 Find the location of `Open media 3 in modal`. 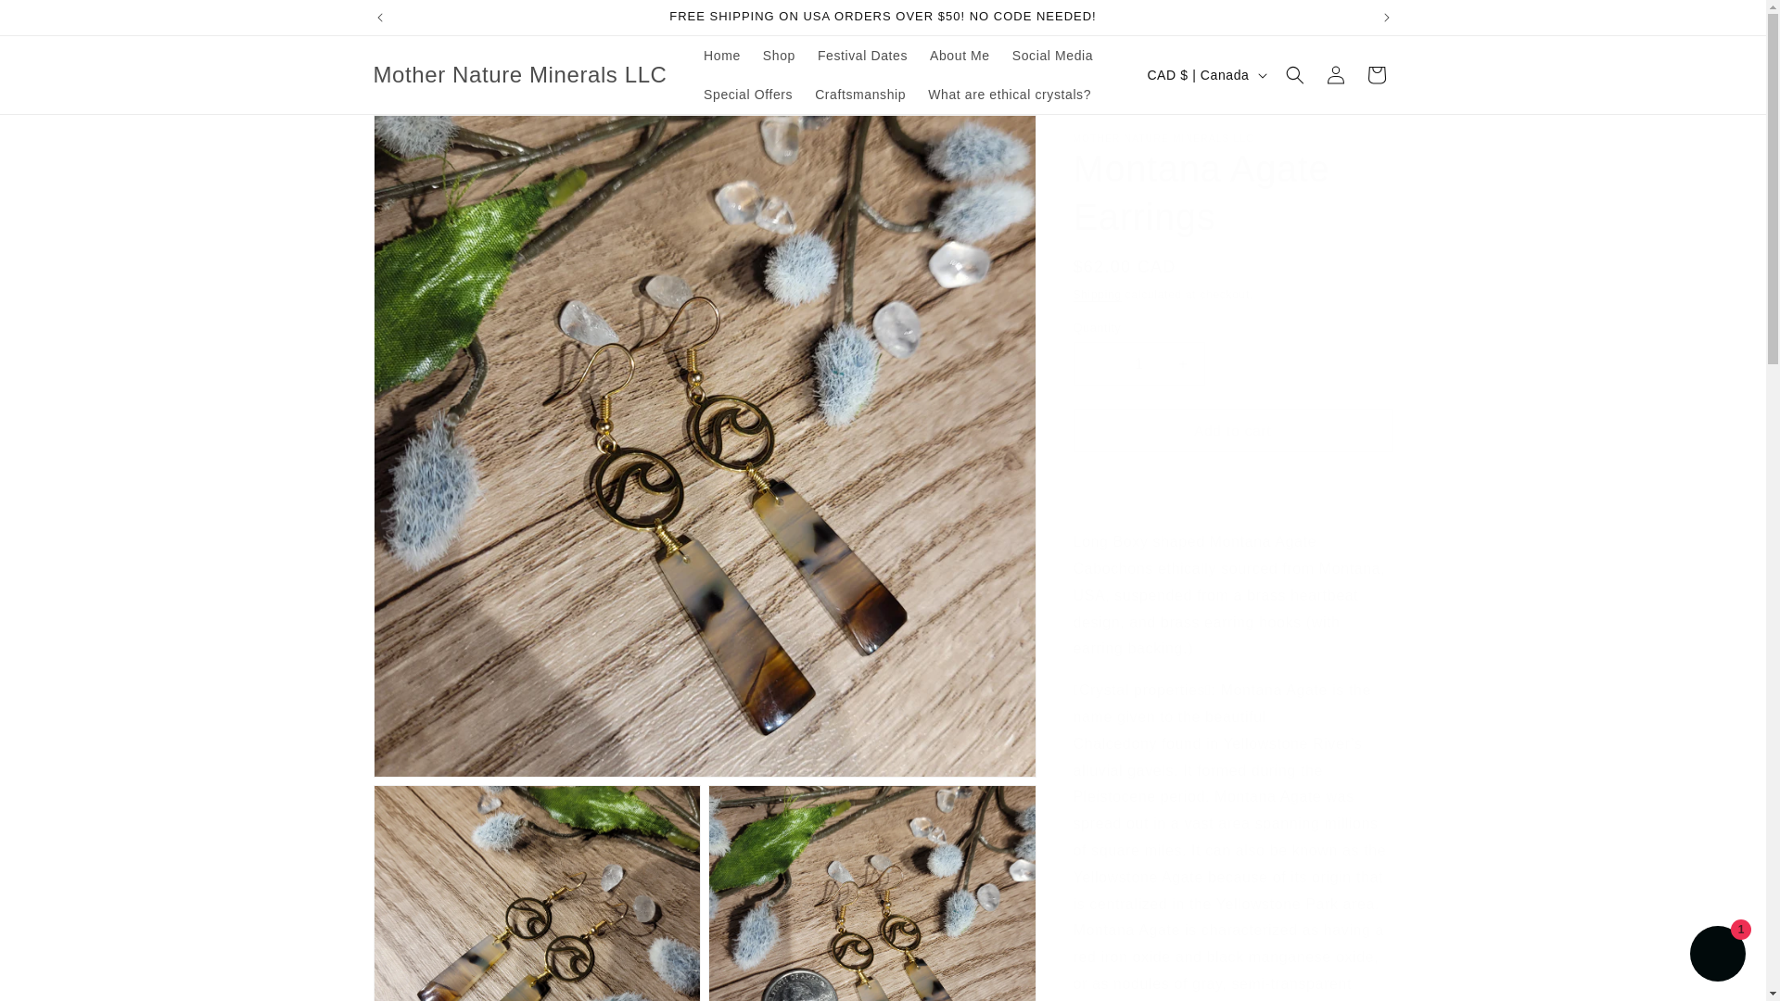

Open media 3 in modal is located at coordinates (871, 893).